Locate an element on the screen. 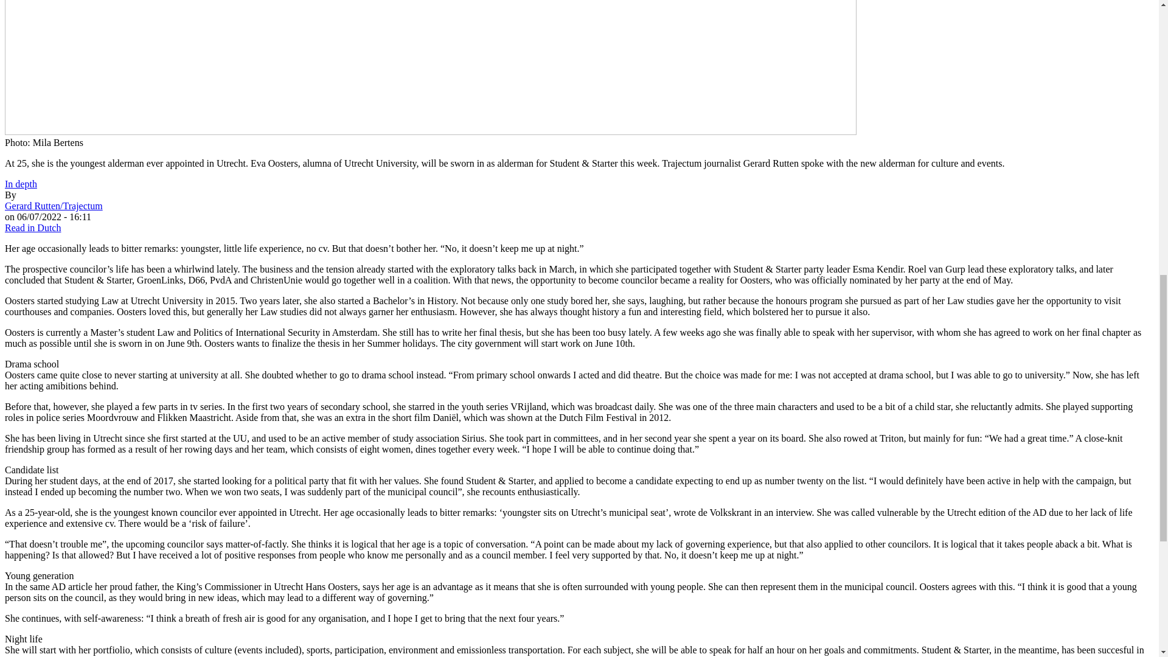 This screenshot has width=1168, height=657. In depth is located at coordinates (21, 184).